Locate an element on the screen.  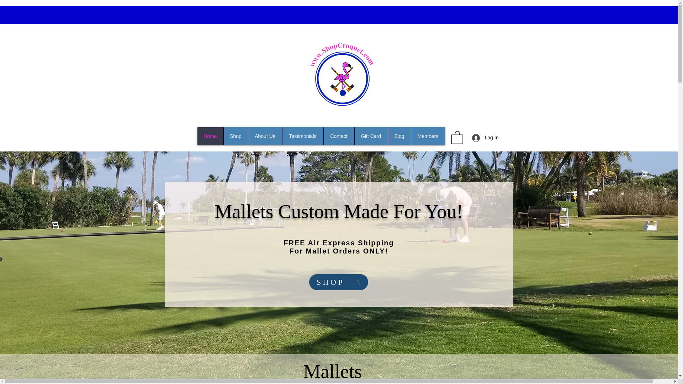
Log In is located at coordinates (482, 138).